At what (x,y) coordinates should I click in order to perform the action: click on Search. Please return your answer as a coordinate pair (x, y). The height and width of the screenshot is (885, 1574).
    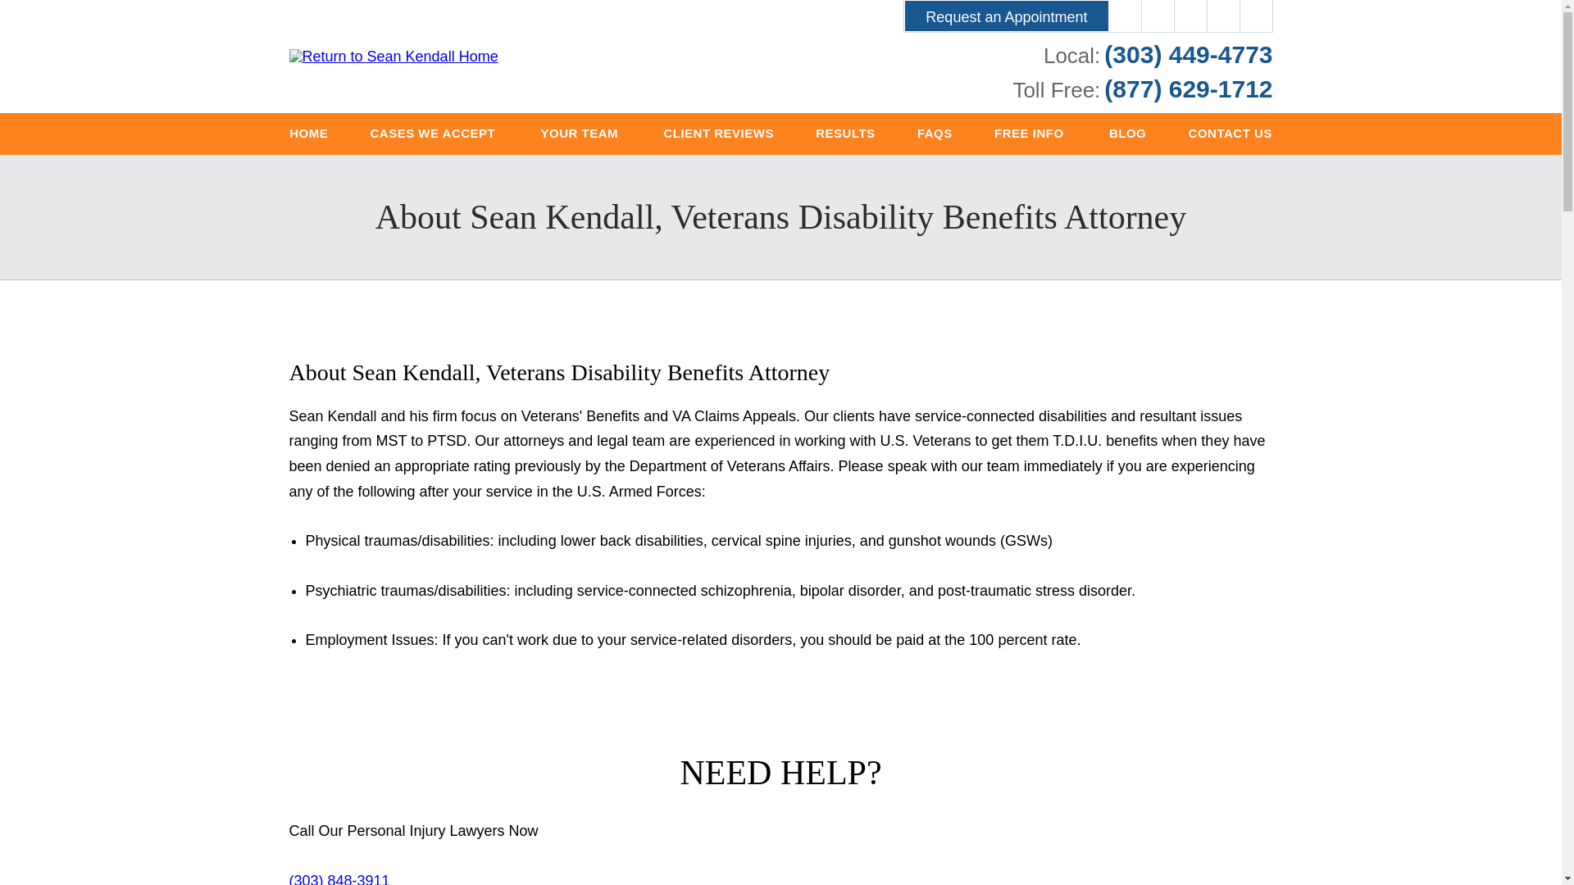
    Looking at the image, I should click on (1256, 16).